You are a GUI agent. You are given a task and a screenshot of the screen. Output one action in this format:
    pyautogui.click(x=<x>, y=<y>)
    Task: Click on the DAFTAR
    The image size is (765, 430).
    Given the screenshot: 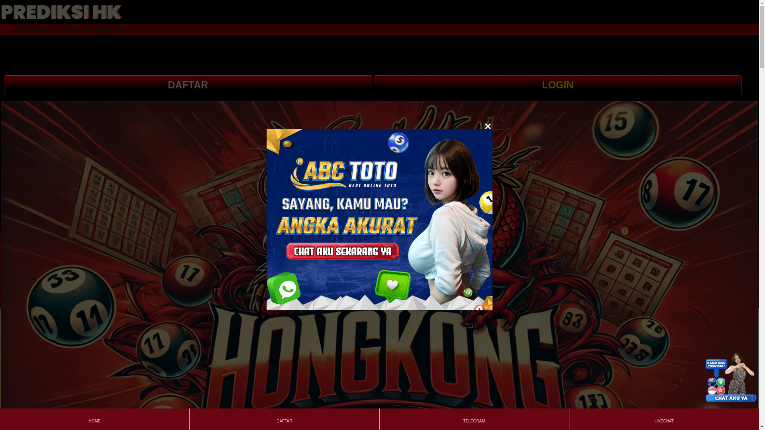 What is the action you would take?
    pyautogui.click(x=284, y=419)
    